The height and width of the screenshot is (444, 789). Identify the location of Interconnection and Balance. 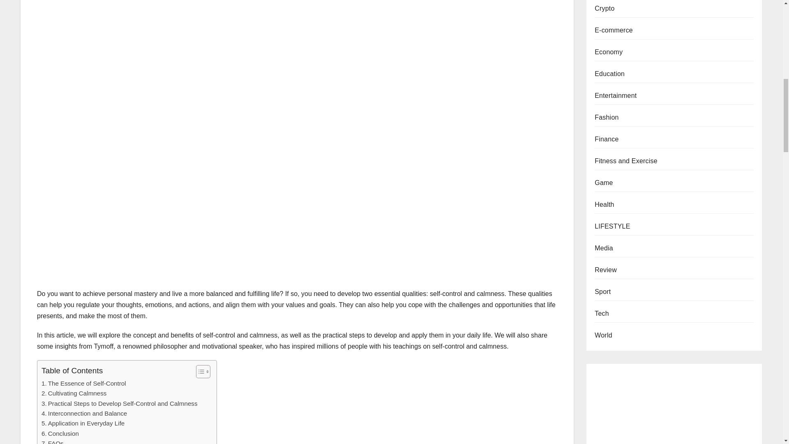
(84, 414).